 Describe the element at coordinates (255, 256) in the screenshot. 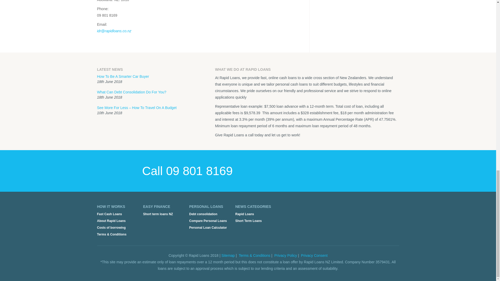

I see `Customer Booklet` at that location.